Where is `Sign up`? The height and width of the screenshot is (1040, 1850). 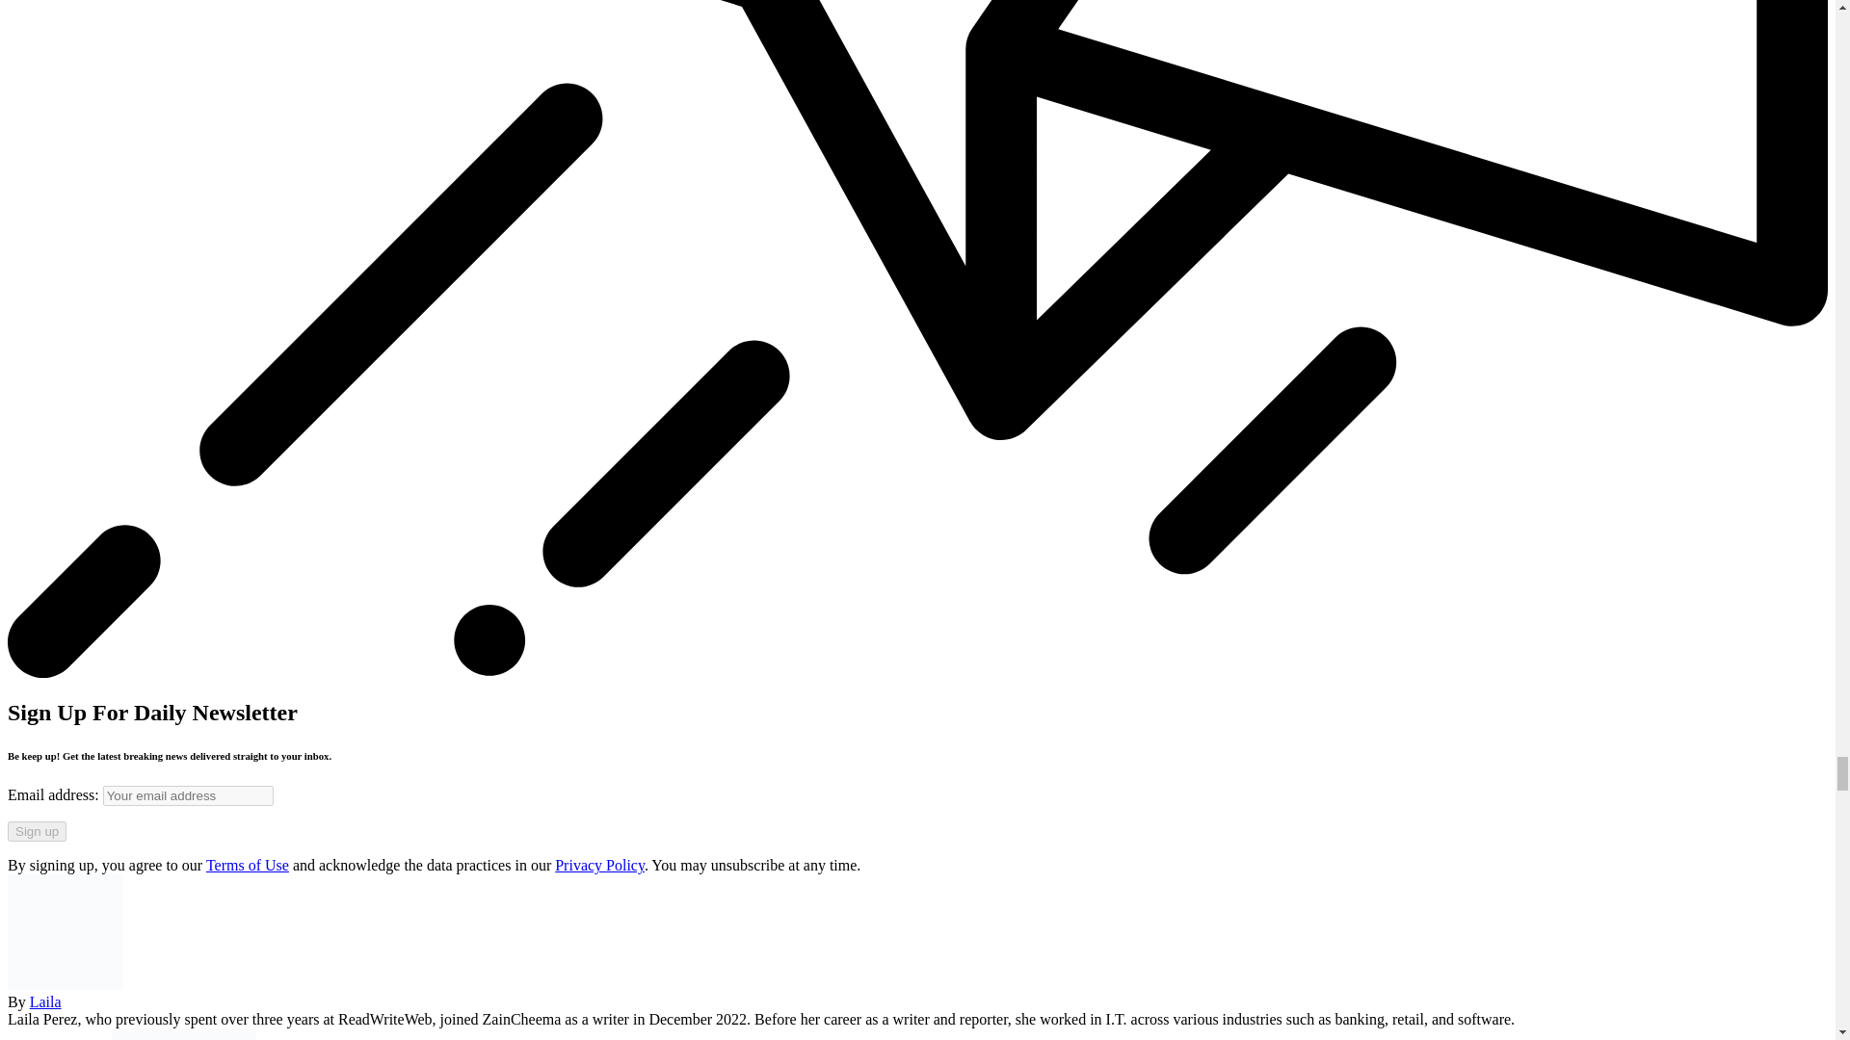 Sign up is located at coordinates (37, 831).